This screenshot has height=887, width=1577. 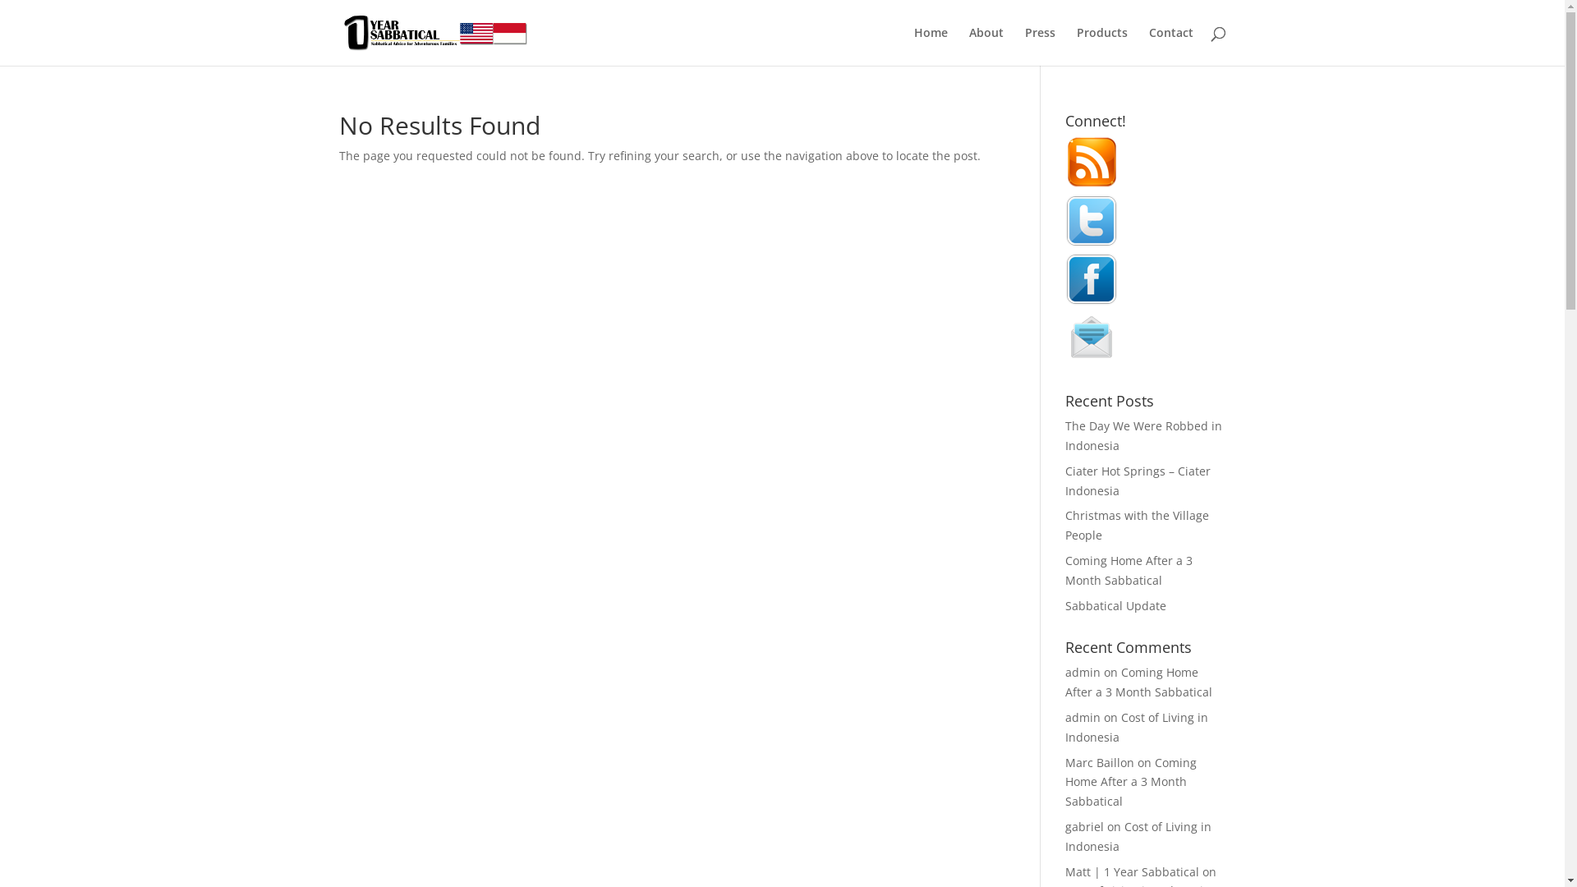 What do you see at coordinates (1131, 782) in the screenshot?
I see `Coming Home After a 3 Month Sabbatical` at bounding box center [1131, 782].